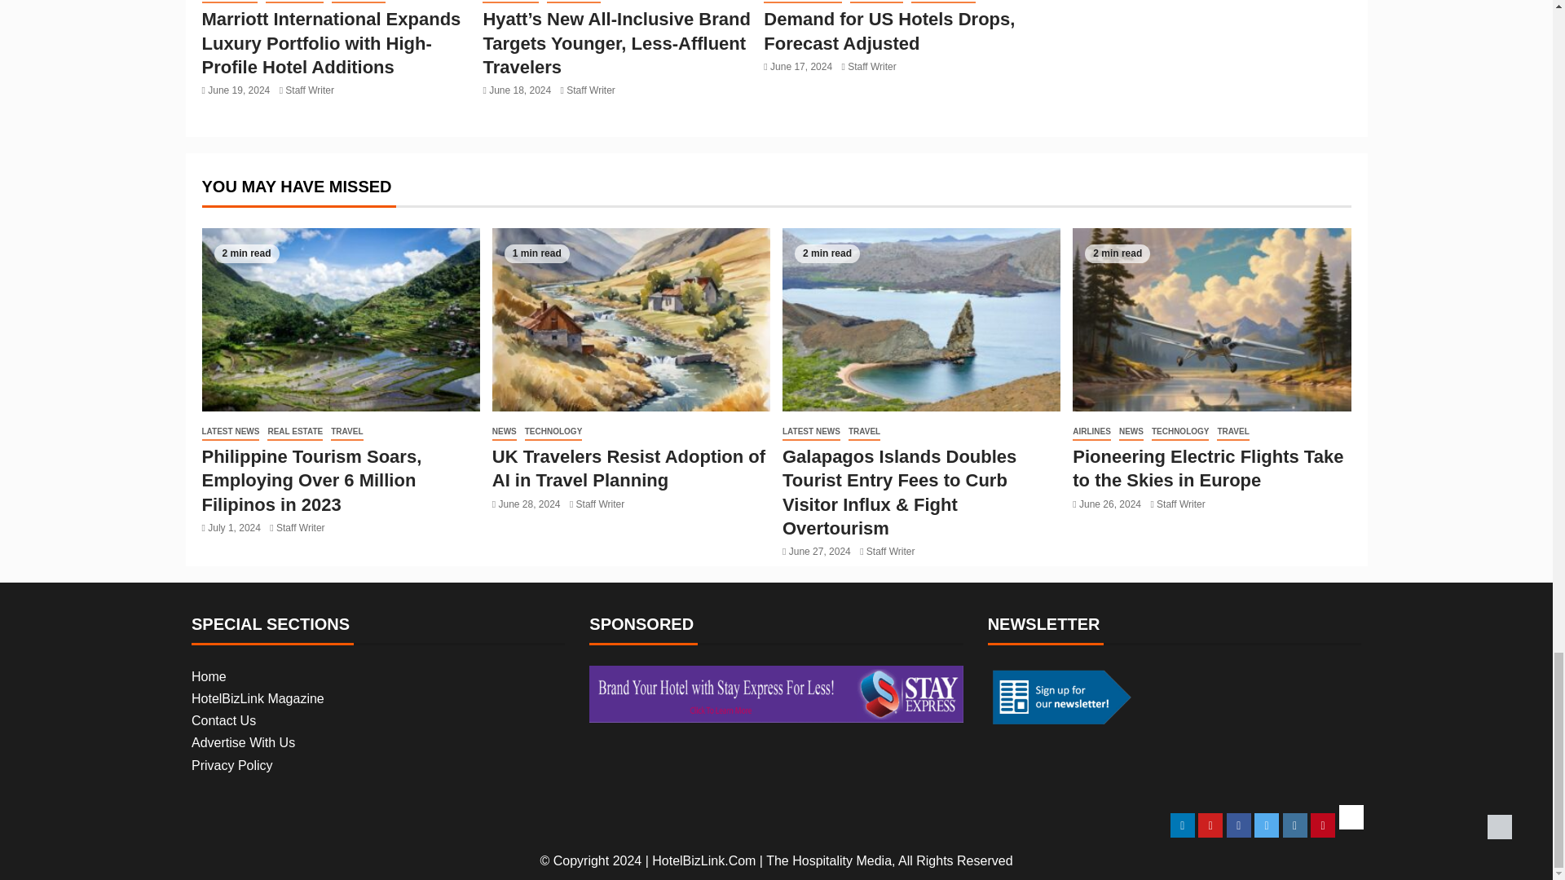 The width and height of the screenshot is (1565, 880). What do you see at coordinates (776, 694) in the screenshot?
I see `Sponsored` at bounding box center [776, 694].